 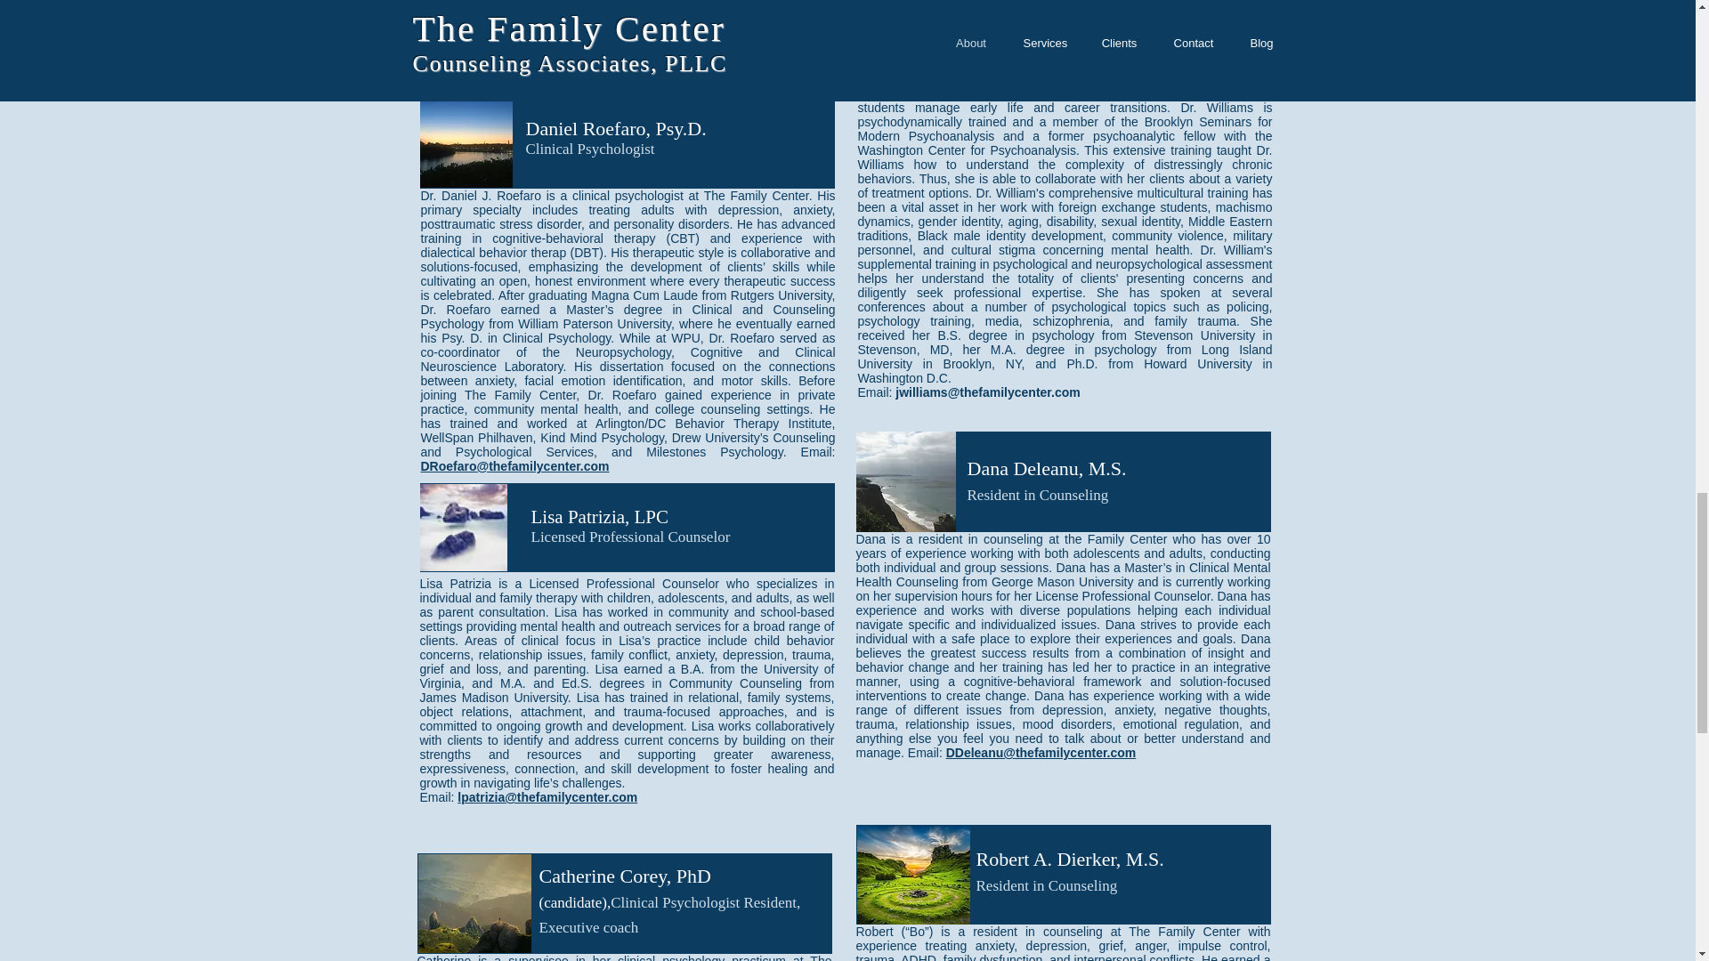 I want to click on Cherry Blossom, so click(x=911, y=874).